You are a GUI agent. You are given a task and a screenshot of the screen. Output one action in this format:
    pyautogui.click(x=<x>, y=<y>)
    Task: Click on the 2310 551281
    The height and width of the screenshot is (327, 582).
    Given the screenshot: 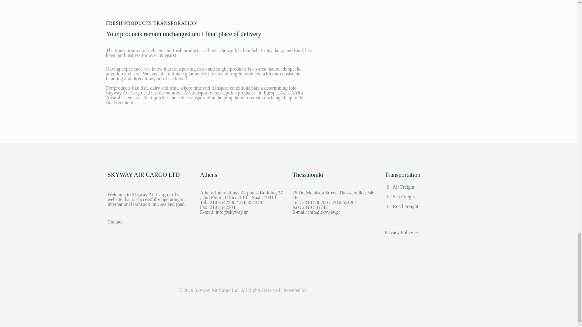 What is the action you would take?
    pyautogui.click(x=344, y=202)
    